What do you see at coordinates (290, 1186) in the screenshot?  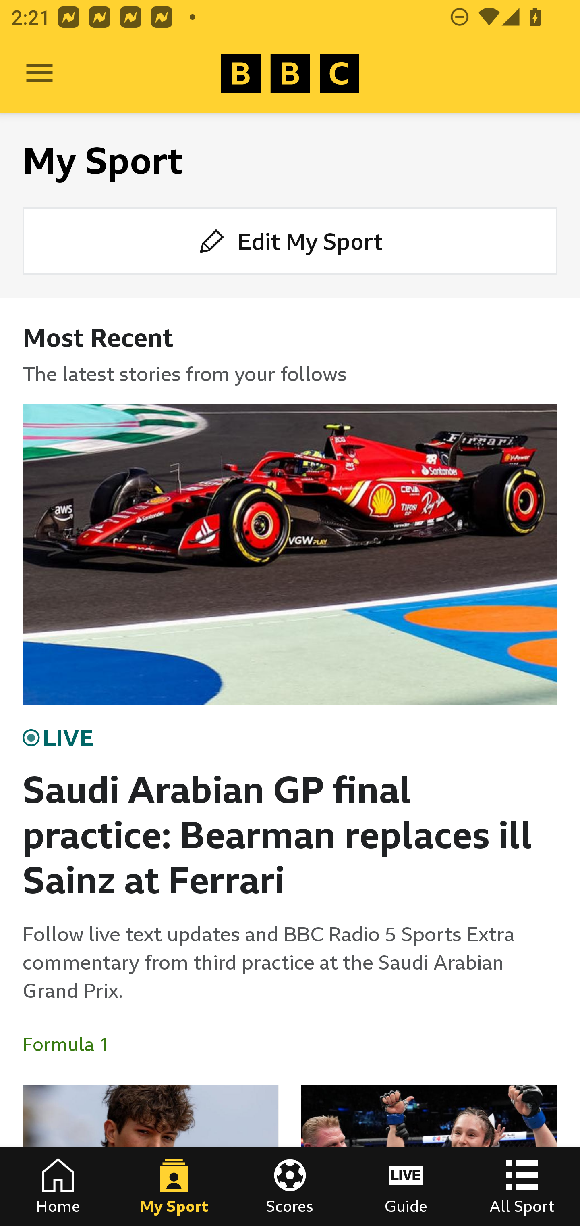 I see `Scores` at bounding box center [290, 1186].